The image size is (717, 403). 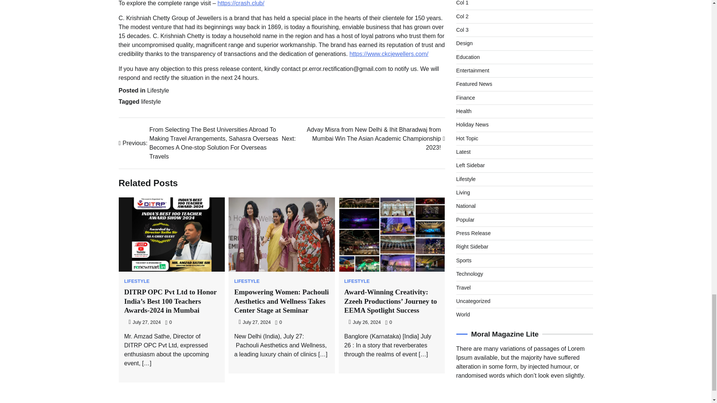 What do you see at coordinates (247, 281) in the screenshot?
I see `LIFESTYLE` at bounding box center [247, 281].